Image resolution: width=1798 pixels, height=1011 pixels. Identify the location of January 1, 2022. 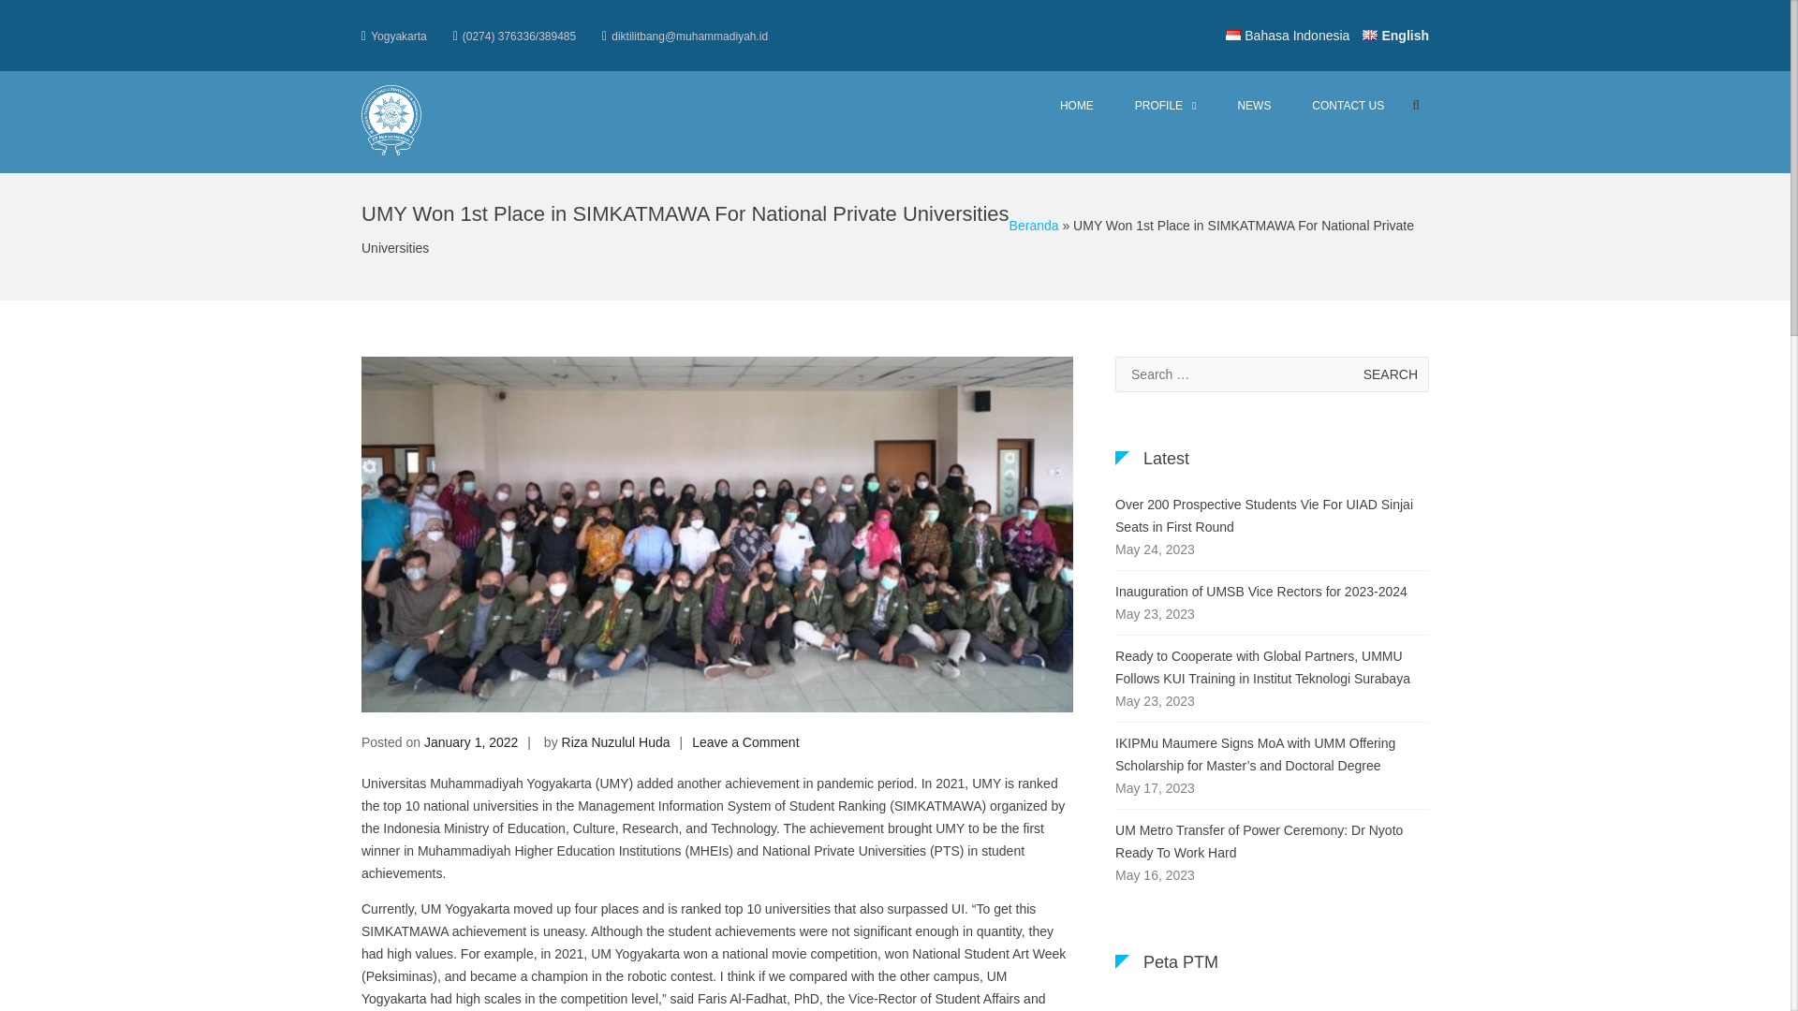
(470, 742).